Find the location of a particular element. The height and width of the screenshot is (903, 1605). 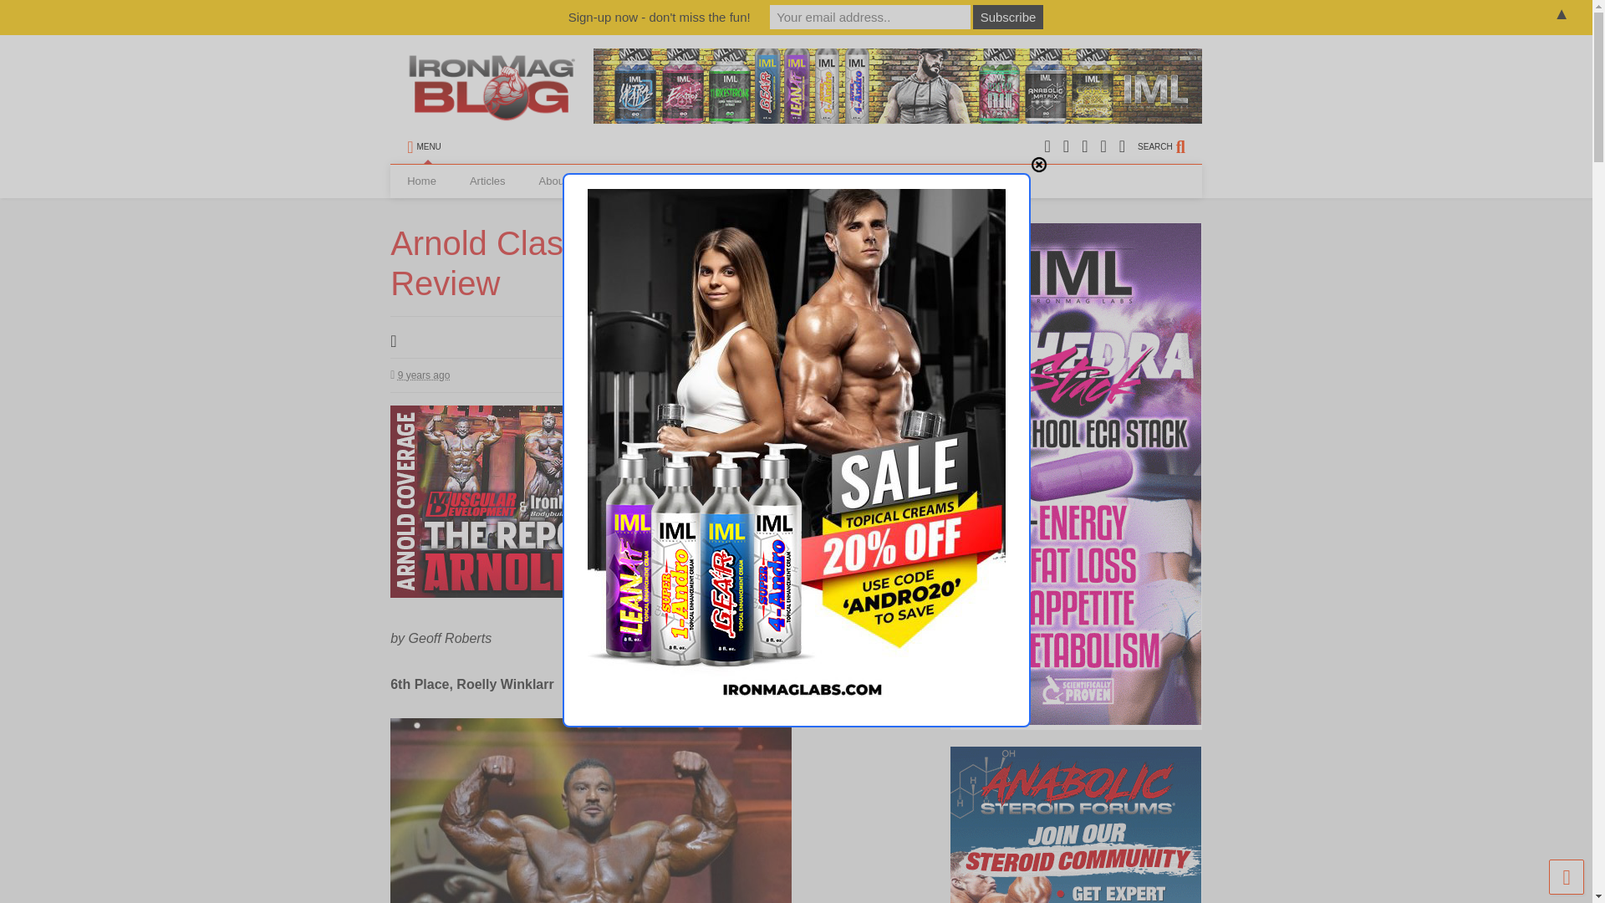

Follow Us is located at coordinates (645, 181).